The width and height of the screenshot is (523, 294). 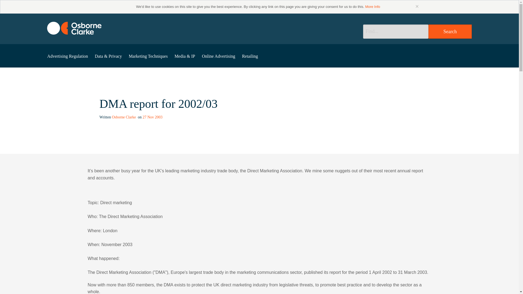 I want to click on Retailing, so click(x=250, y=56).